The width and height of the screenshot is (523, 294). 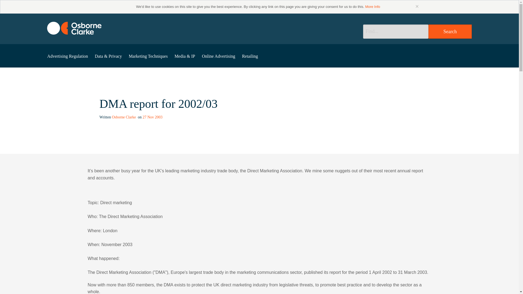 I want to click on Retailing, so click(x=250, y=56).